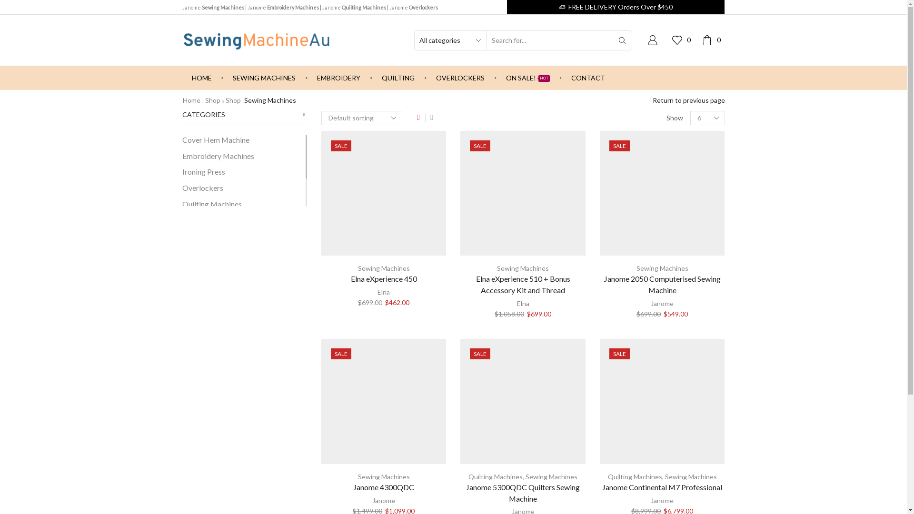 Image resolution: width=914 pixels, height=514 pixels. Describe the element at coordinates (191, 100) in the screenshot. I see `Home` at that location.